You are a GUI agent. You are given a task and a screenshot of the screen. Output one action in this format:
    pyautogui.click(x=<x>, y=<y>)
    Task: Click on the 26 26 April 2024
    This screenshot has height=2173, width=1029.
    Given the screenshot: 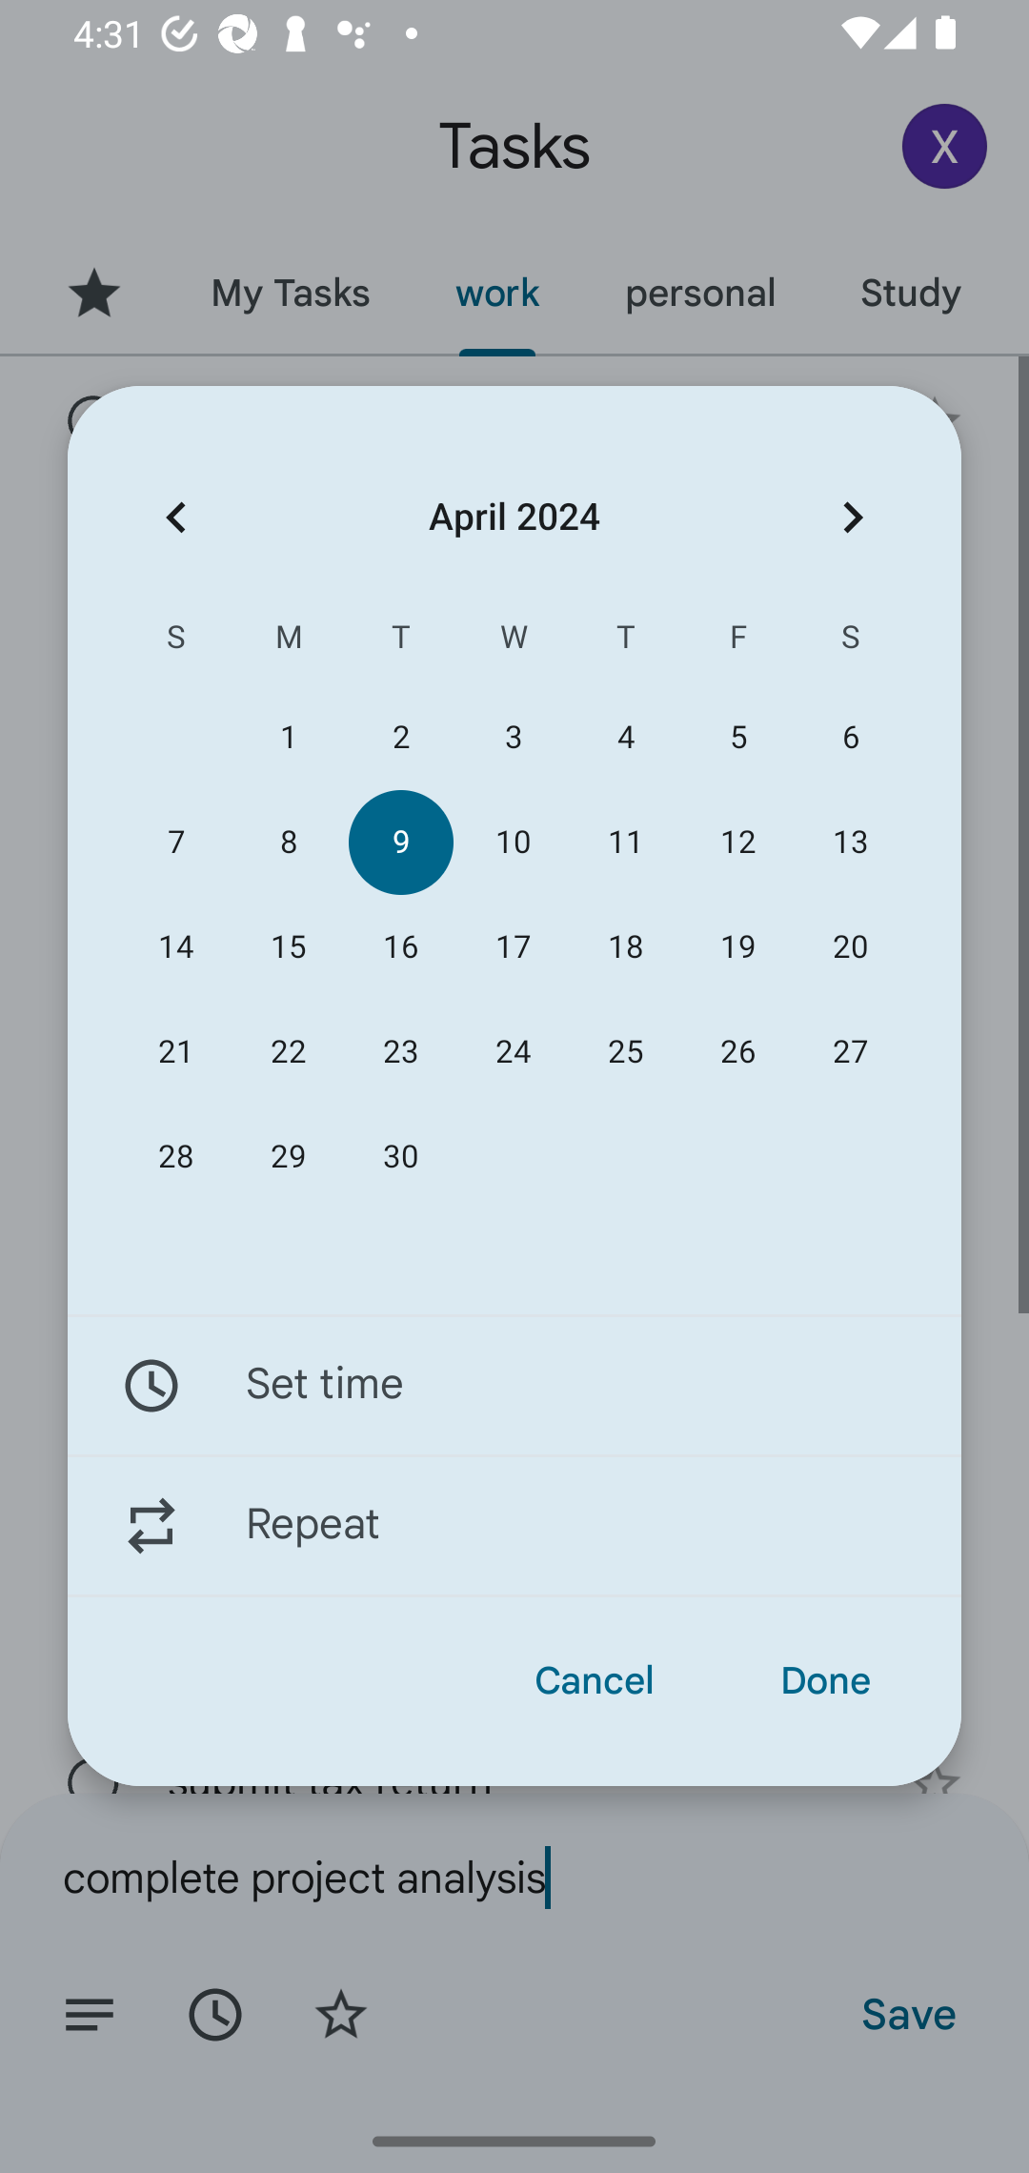 What is the action you would take?
    pyautogui.click(x=737, y=1051)
    